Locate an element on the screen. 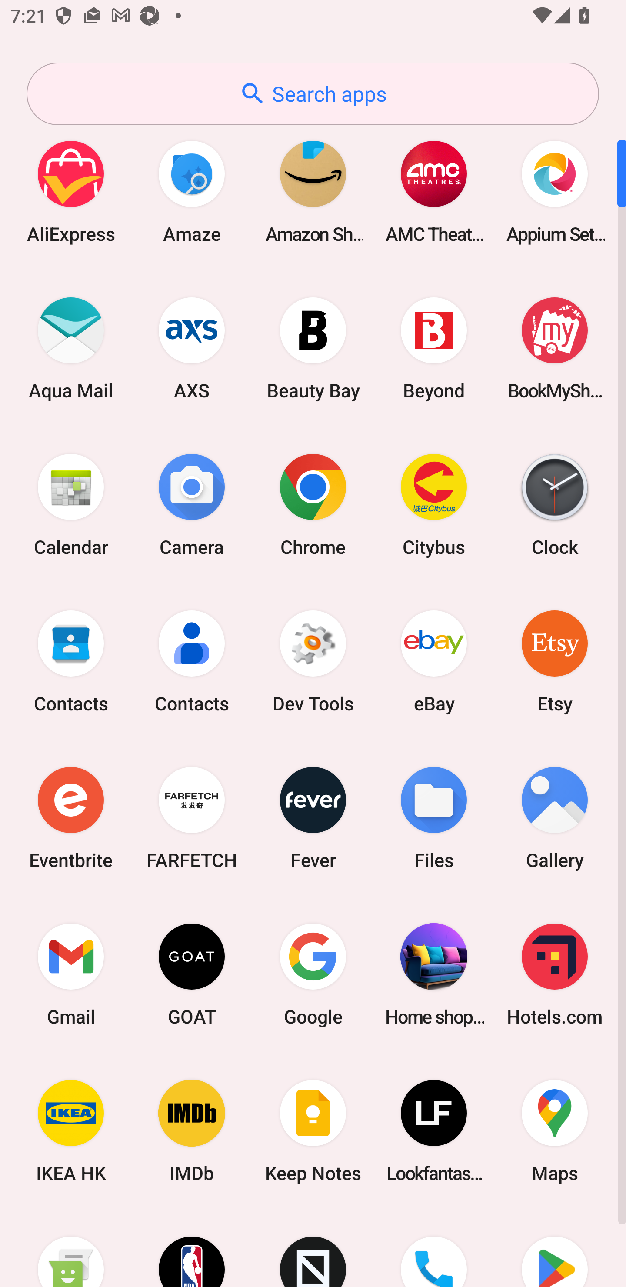 This screenshot has width=626, height=1287.   Search apps is located at coordinates (313, 94).